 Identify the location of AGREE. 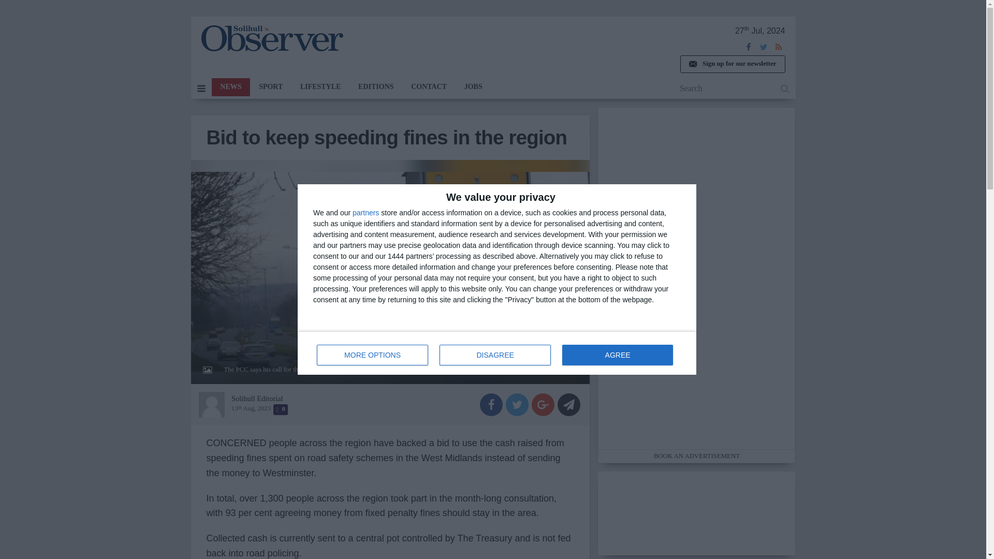
(617, 355).